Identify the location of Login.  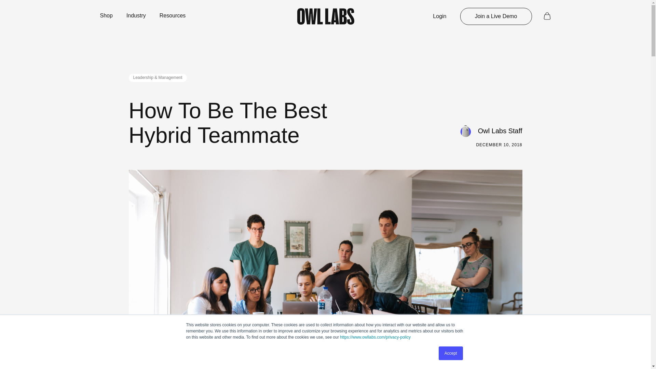
(439, 16).